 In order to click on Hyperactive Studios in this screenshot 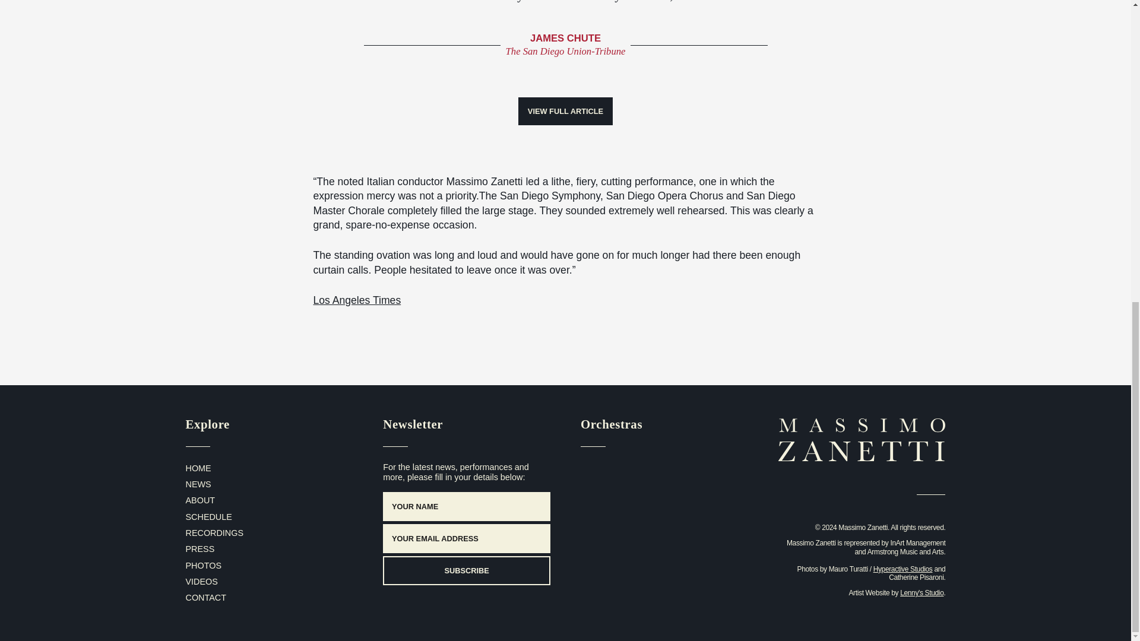, I will do `click(902, 569)`.